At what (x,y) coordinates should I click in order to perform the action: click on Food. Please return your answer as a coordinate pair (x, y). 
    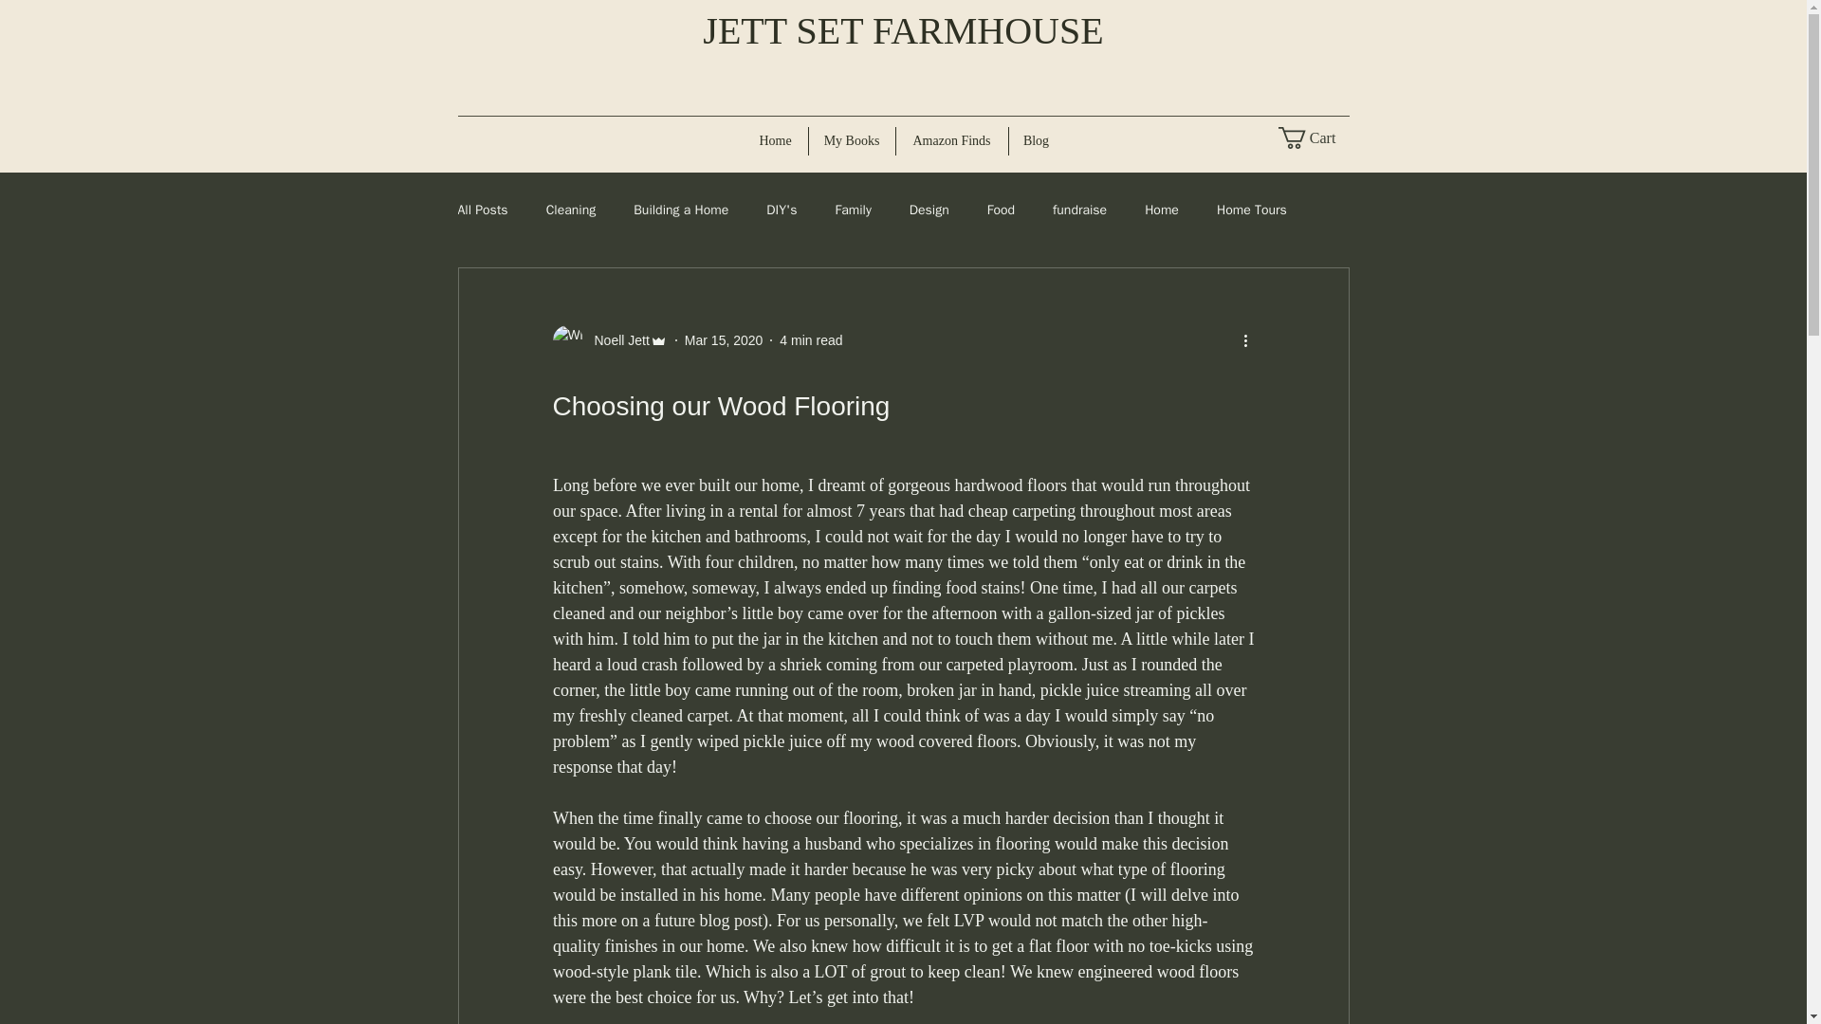
    Looking at the image, I should click on (1000, 210).